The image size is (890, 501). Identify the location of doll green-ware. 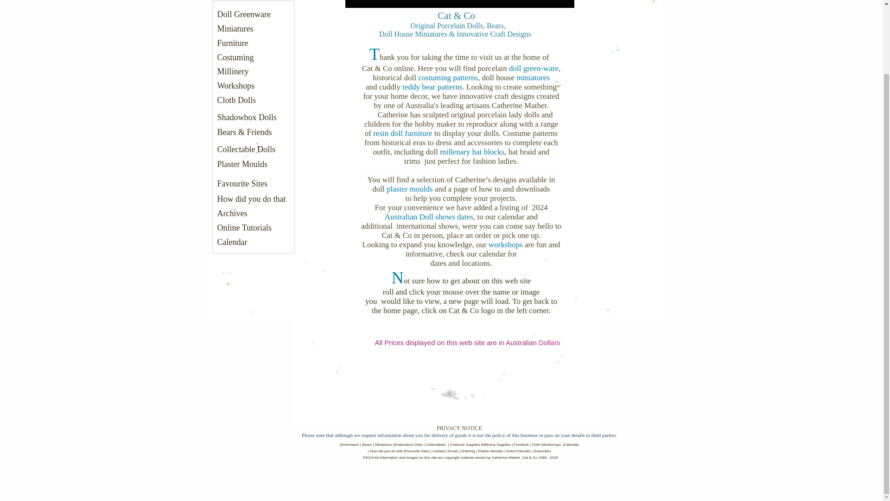
(534, 68).